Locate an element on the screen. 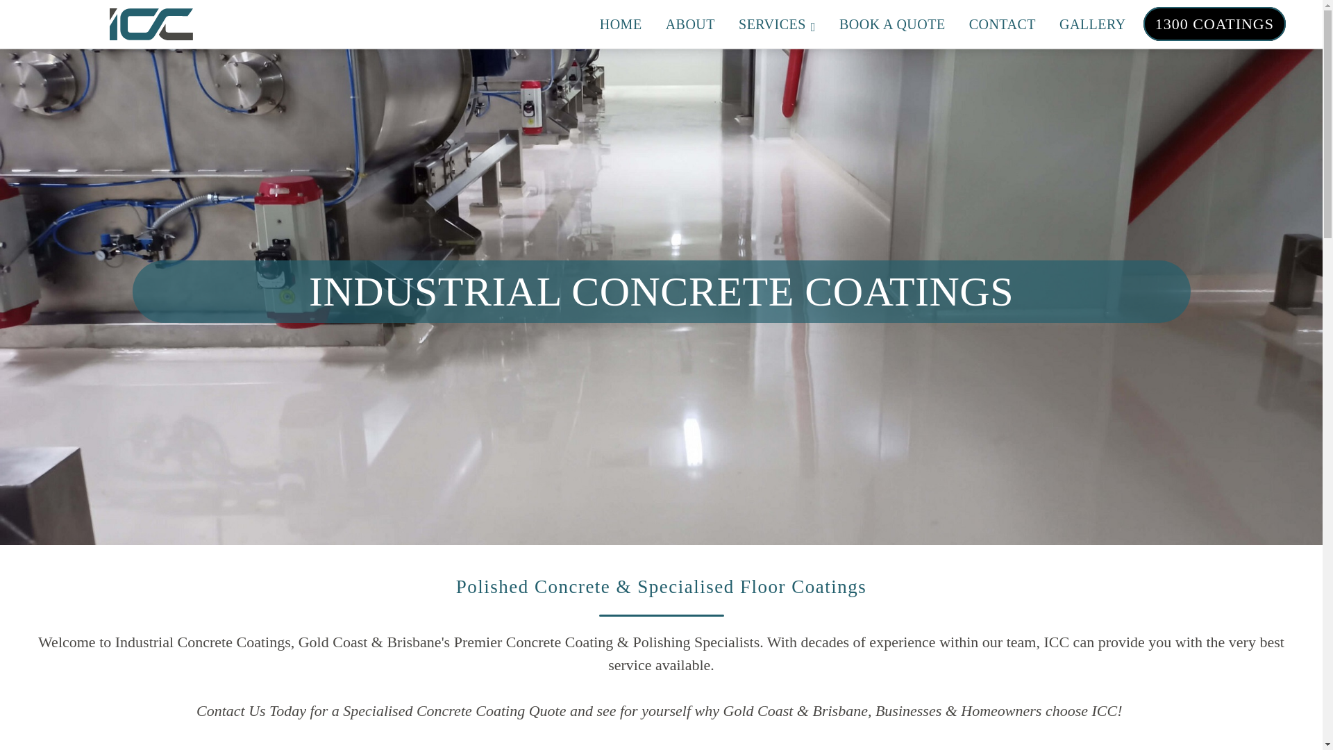 The image size is (1333, 750). CONTACT is located at coordinates (1003, 24).